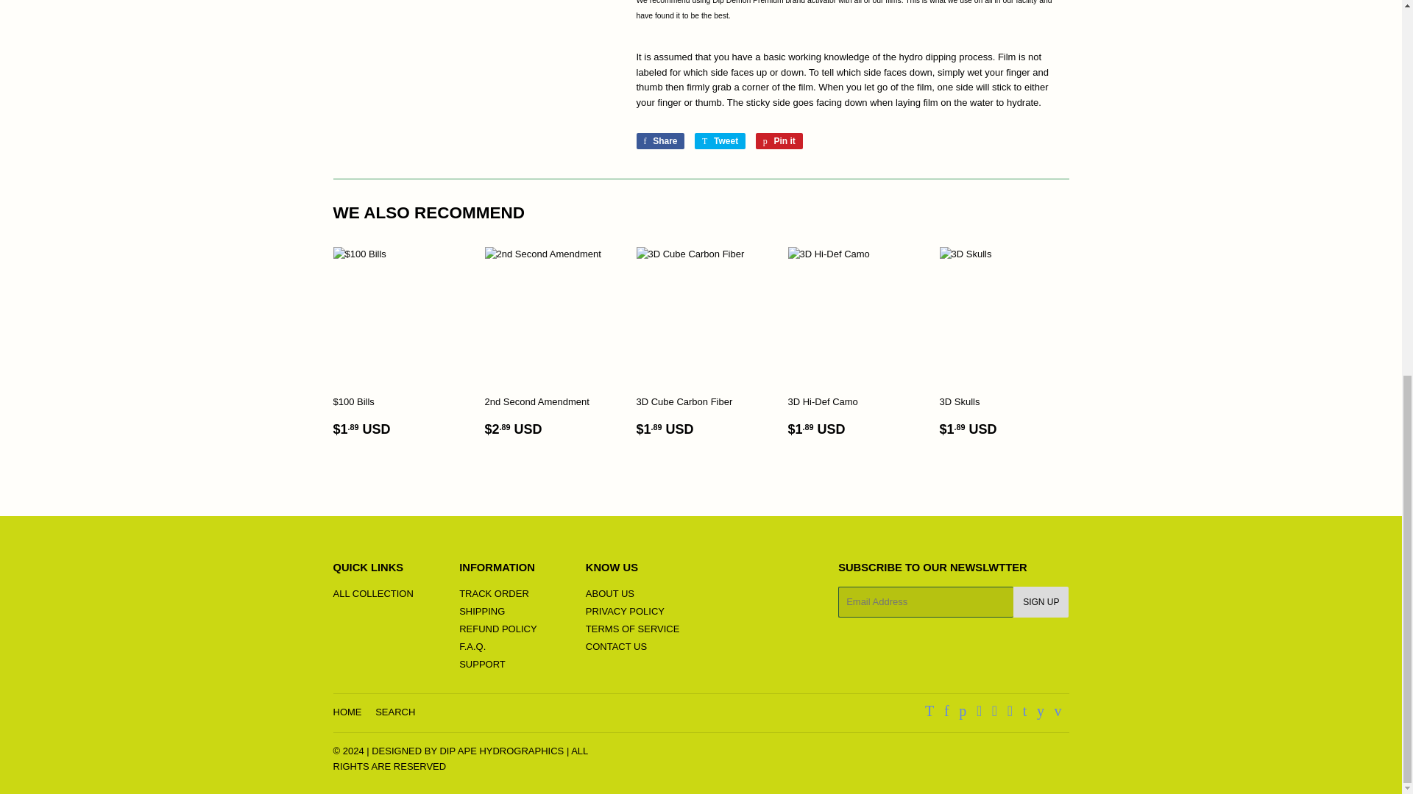 The height and width of the screenshot is (794, 1413). What do you see at coordinates (483, 665) in the screenshot?
I see `F.A.Q.` at bounding box center [483, 665].